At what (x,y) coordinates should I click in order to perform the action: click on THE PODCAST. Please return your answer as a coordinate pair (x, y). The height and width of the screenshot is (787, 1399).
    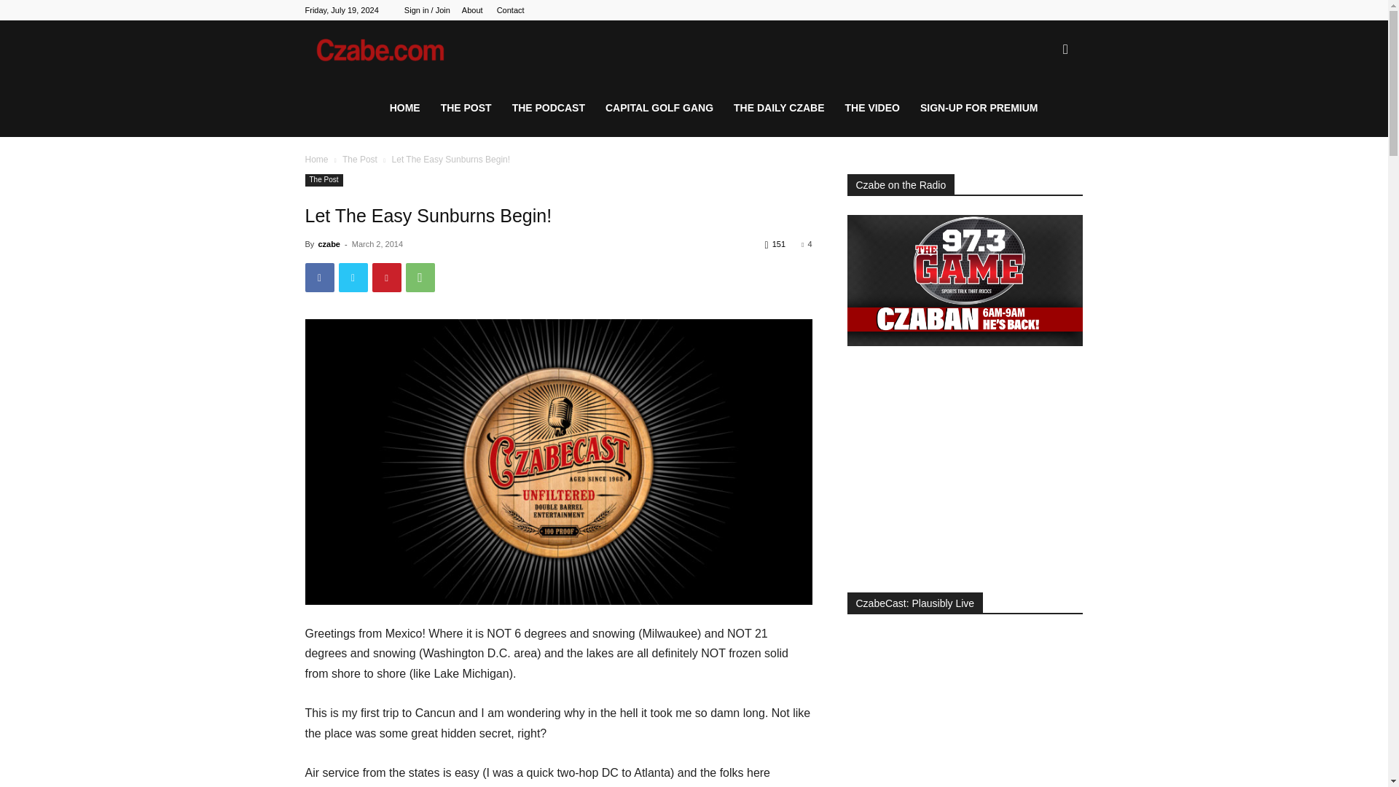
    Looking at the image, I should click on (549, 108).